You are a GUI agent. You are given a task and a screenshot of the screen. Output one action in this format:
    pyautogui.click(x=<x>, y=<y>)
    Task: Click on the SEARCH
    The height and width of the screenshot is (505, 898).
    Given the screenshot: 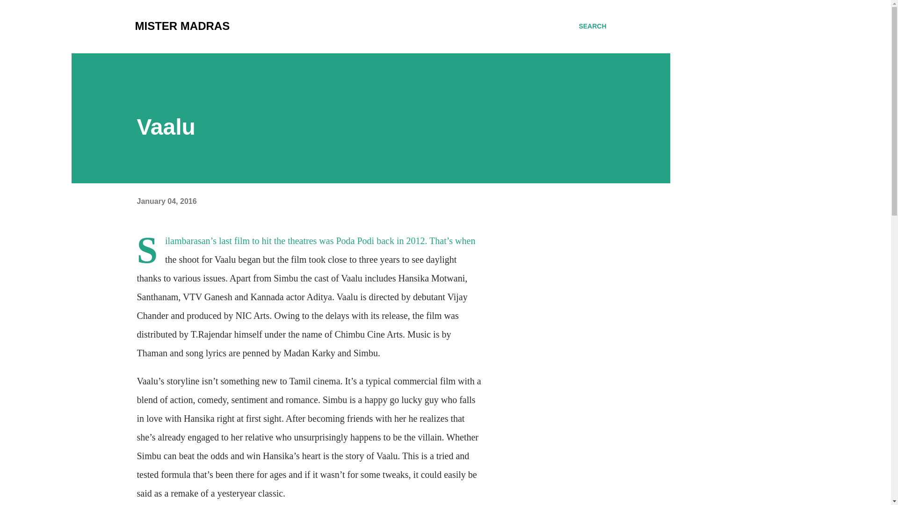 What is the action you would take?
    pyautogui.click(x=592, y=26)
    